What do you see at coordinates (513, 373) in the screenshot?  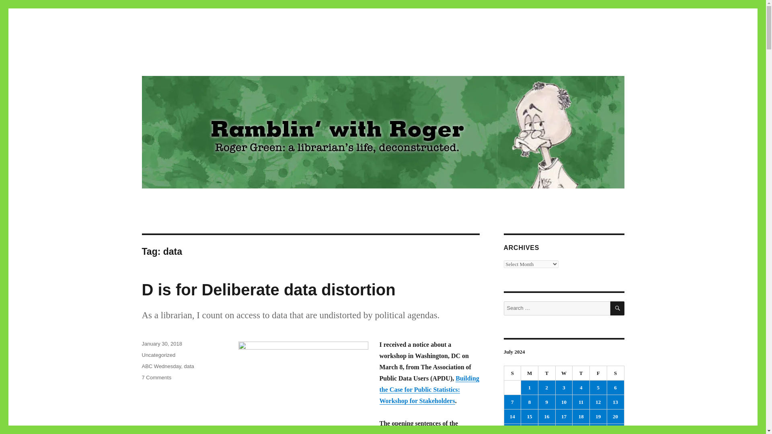 I see `Sunday` at bounding box center [513, 373].